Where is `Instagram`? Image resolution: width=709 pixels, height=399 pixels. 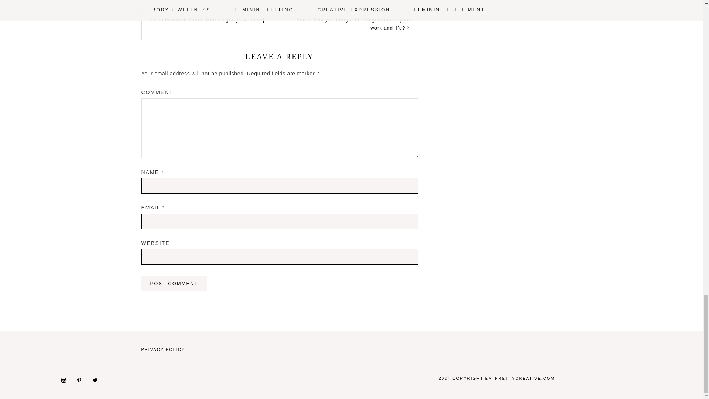
Instagram is located at coordinates (66, 380).